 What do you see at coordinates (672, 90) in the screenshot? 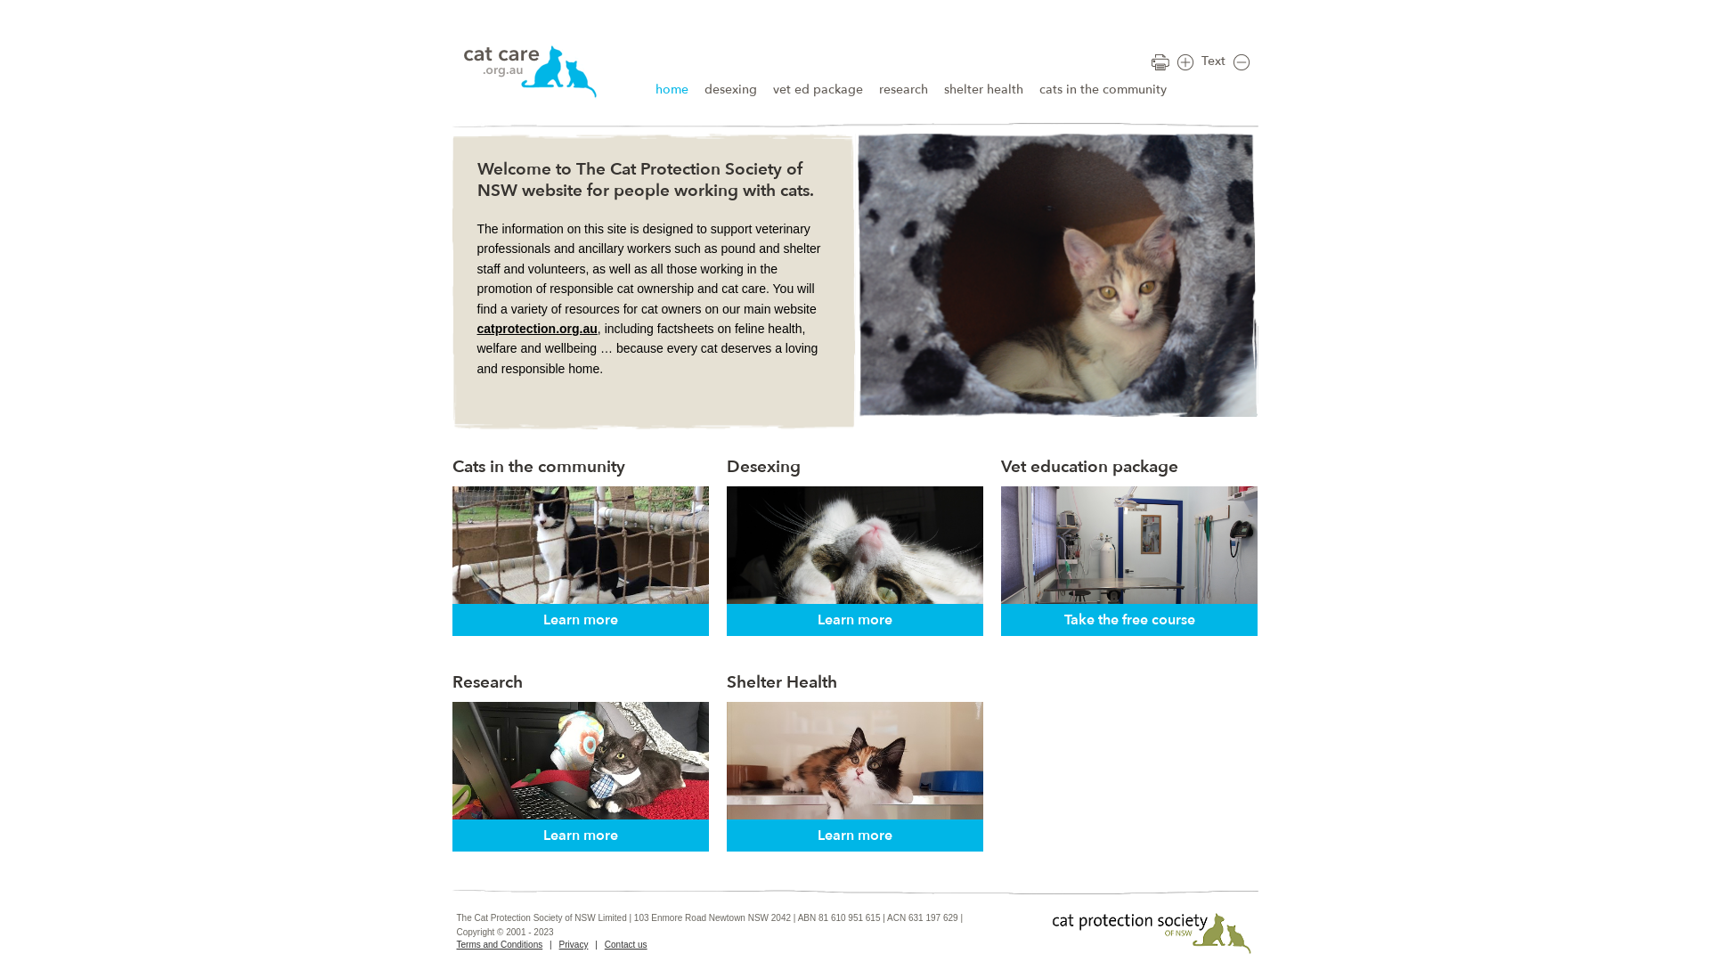
I see `home` at bounding box center [672, 90].